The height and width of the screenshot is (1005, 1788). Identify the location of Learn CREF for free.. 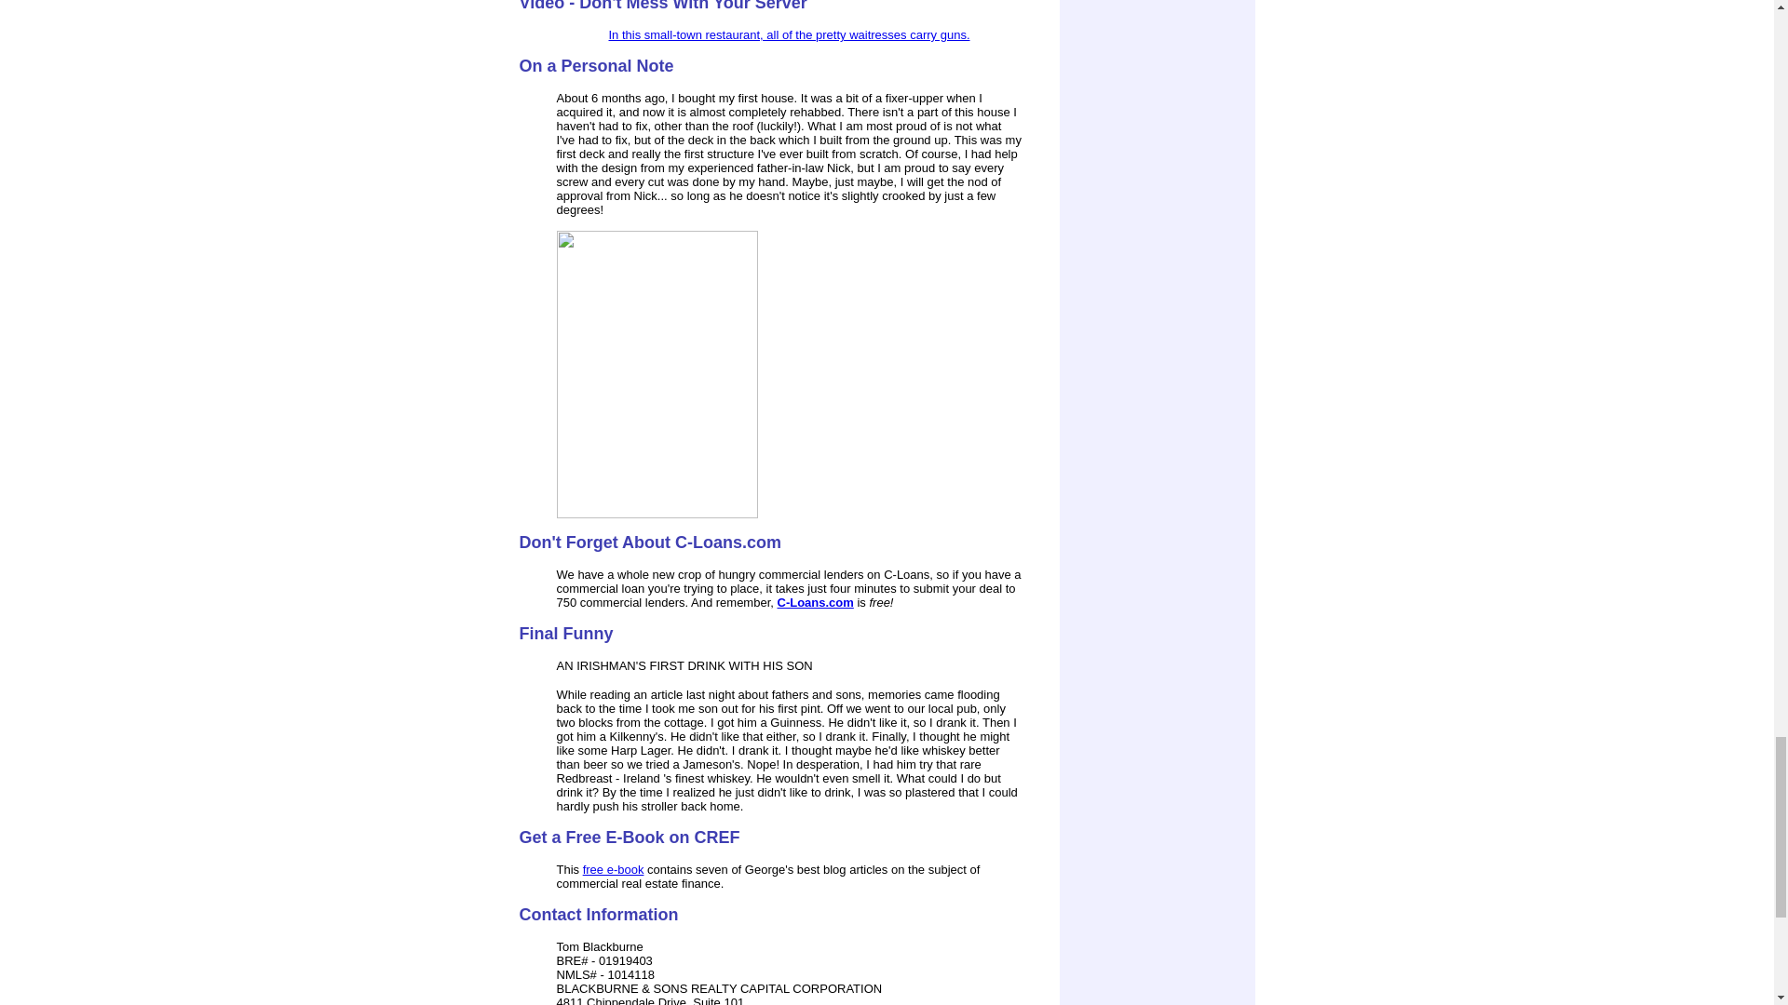
(613, 869).